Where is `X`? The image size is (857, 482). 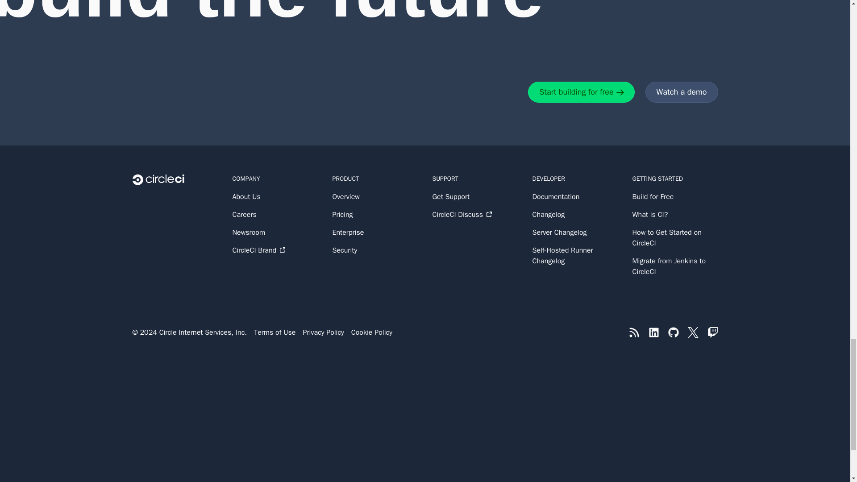 X is located at coordinates (693, 332).